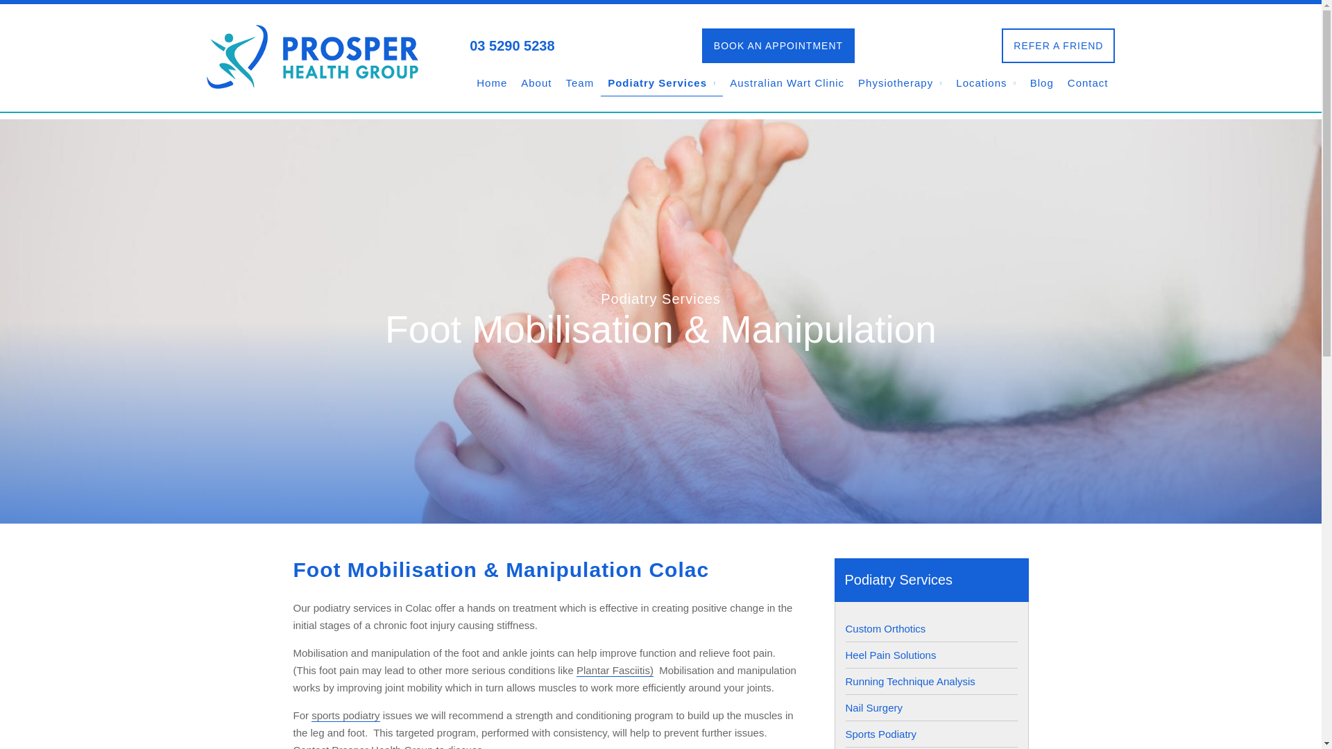  I want to click on Sports Podiatry, so click(931, 734).